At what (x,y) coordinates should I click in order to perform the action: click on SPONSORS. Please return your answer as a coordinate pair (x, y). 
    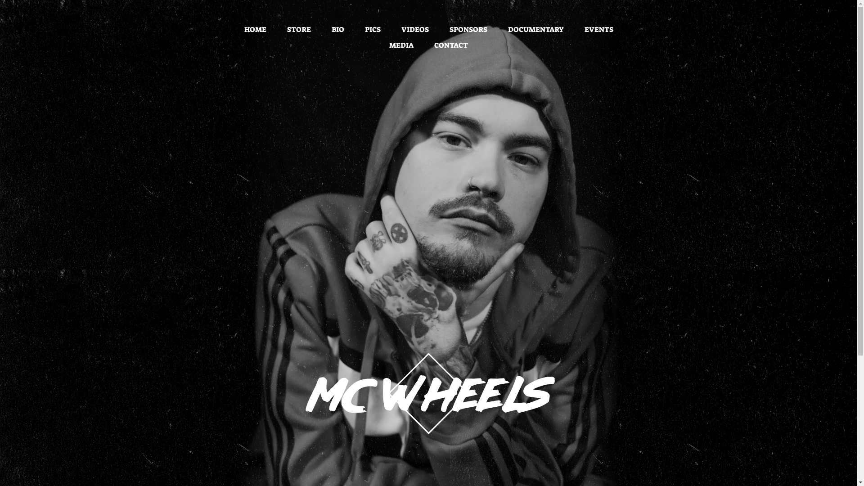
    Looking at the image, I should click on (468, 30).